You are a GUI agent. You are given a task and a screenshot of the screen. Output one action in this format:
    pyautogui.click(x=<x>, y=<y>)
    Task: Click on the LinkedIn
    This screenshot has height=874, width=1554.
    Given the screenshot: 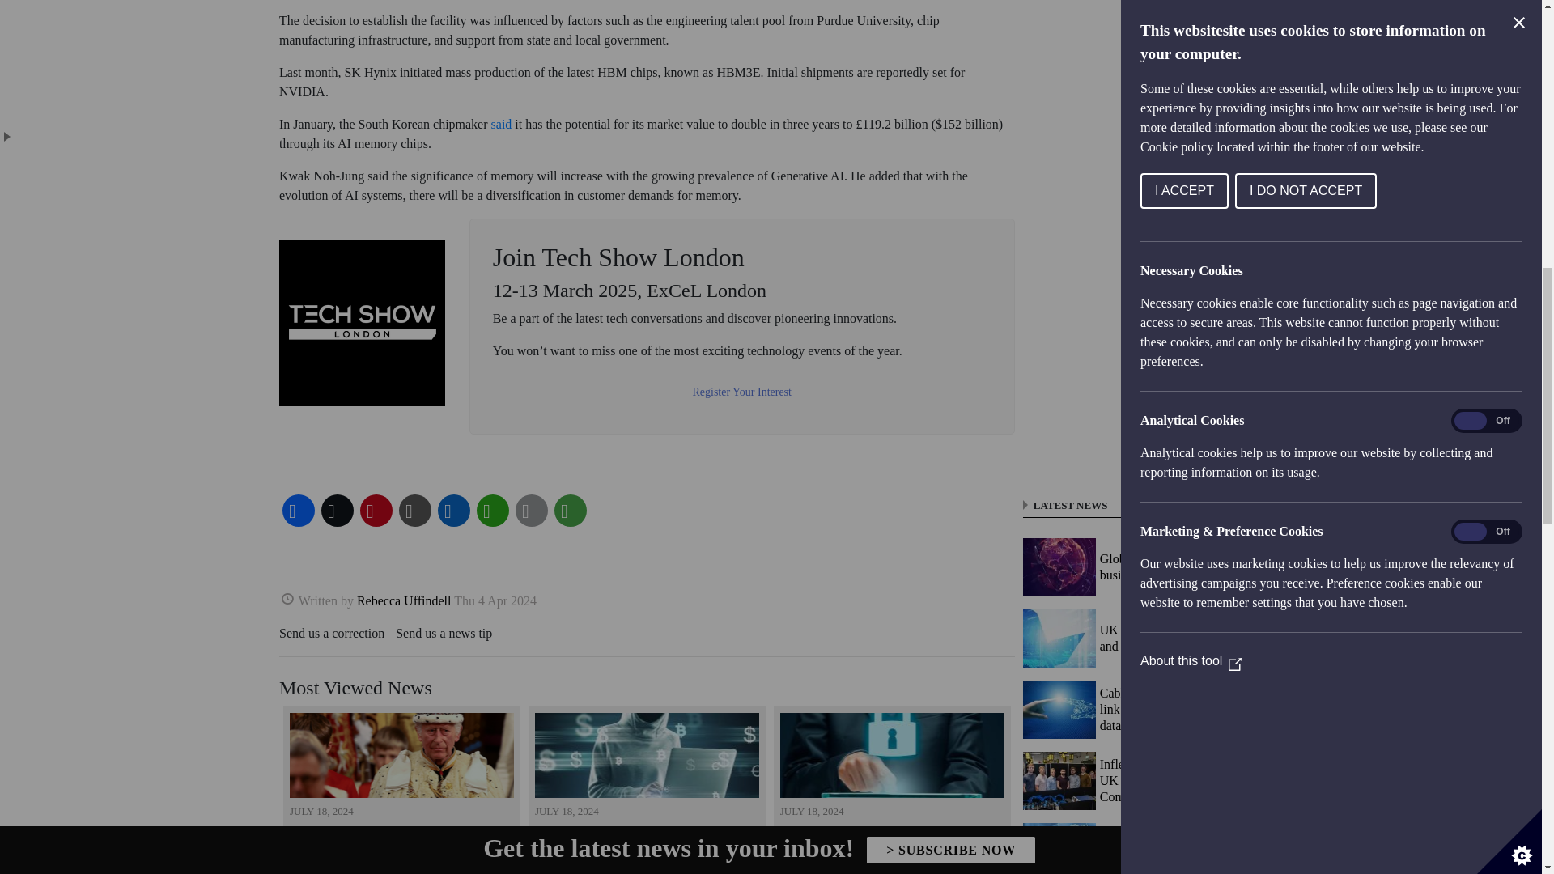 What is the action you would take?
    pyautogui.click(x=454, y=510)
    